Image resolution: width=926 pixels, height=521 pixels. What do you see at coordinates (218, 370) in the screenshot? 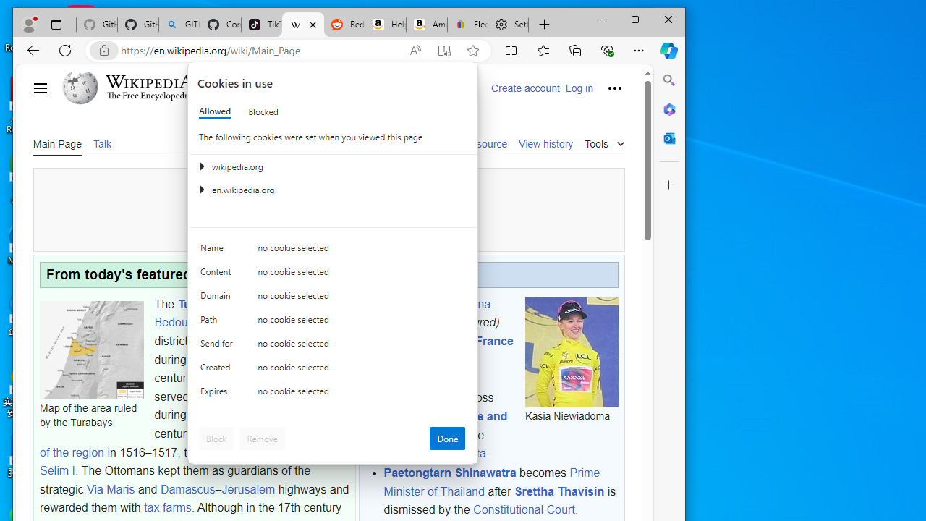
I see `Created` at bounding box center [218, 370].